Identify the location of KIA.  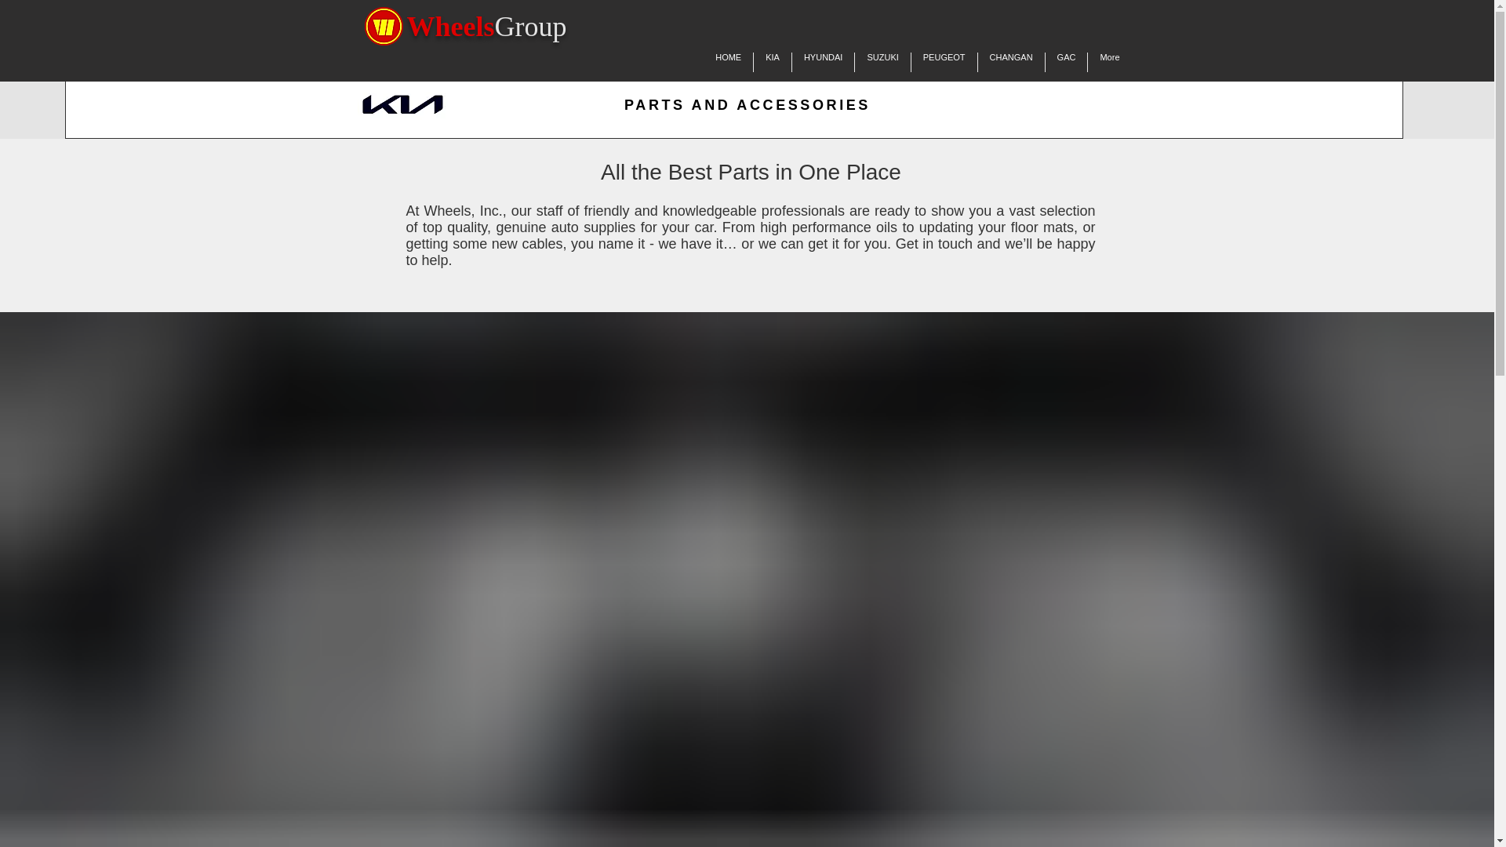
(773, 61).